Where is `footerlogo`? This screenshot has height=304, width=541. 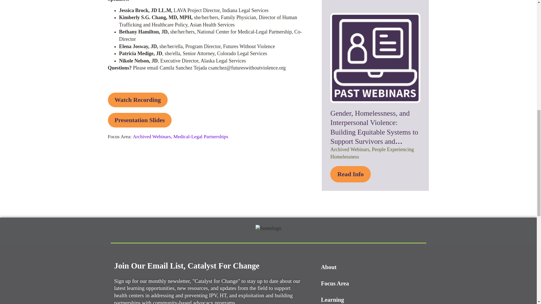 footerlogo is located at coordinates (268, 229).